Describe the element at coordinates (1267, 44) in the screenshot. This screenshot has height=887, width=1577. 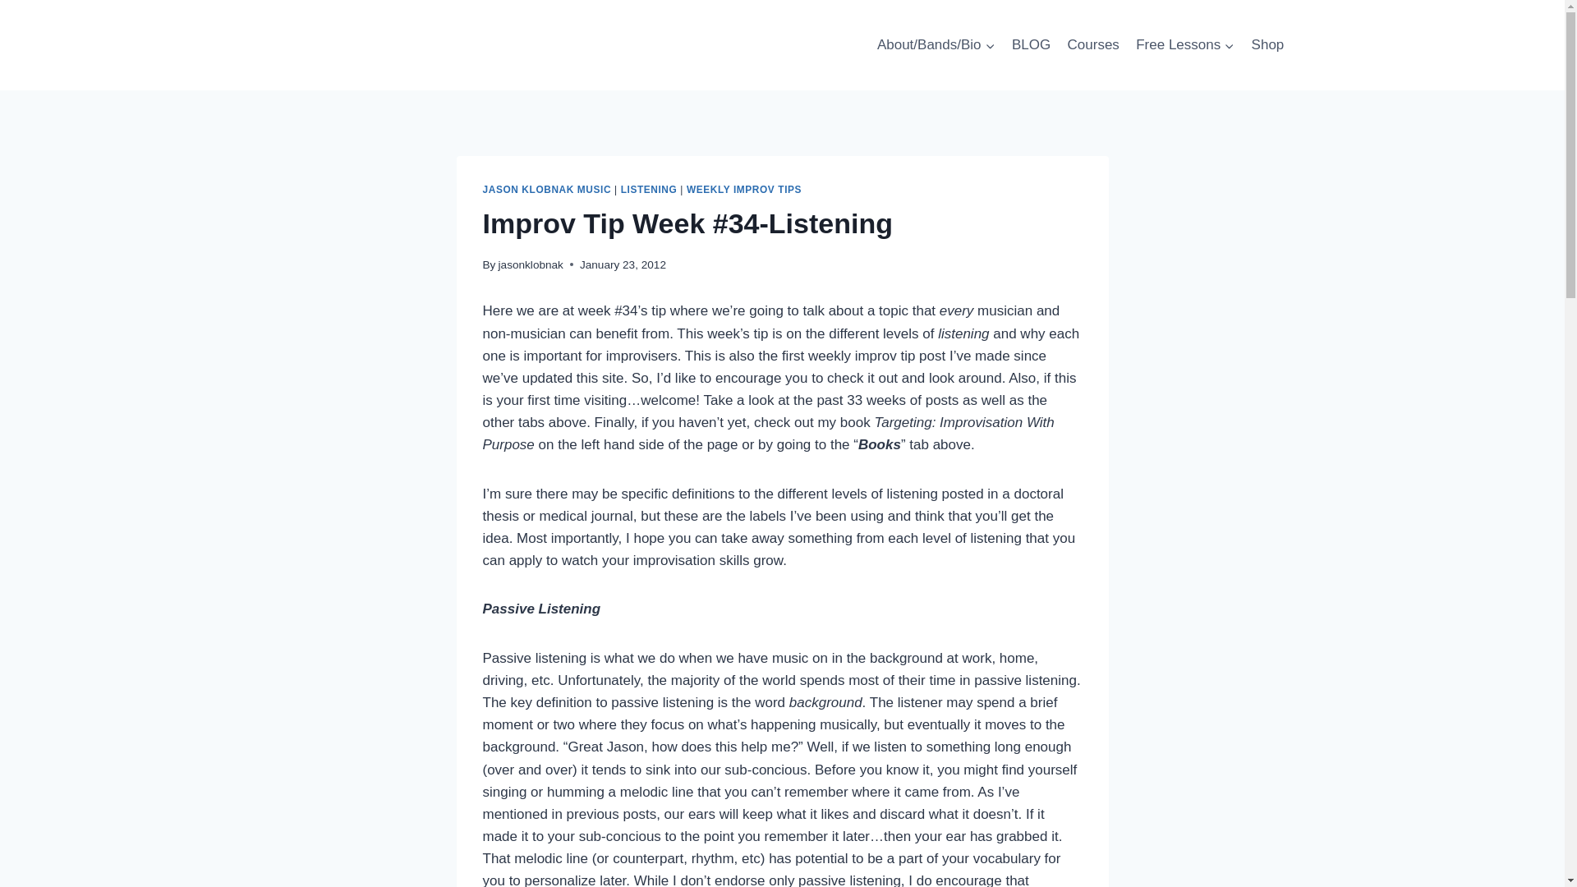
I see `Shop` at that location.